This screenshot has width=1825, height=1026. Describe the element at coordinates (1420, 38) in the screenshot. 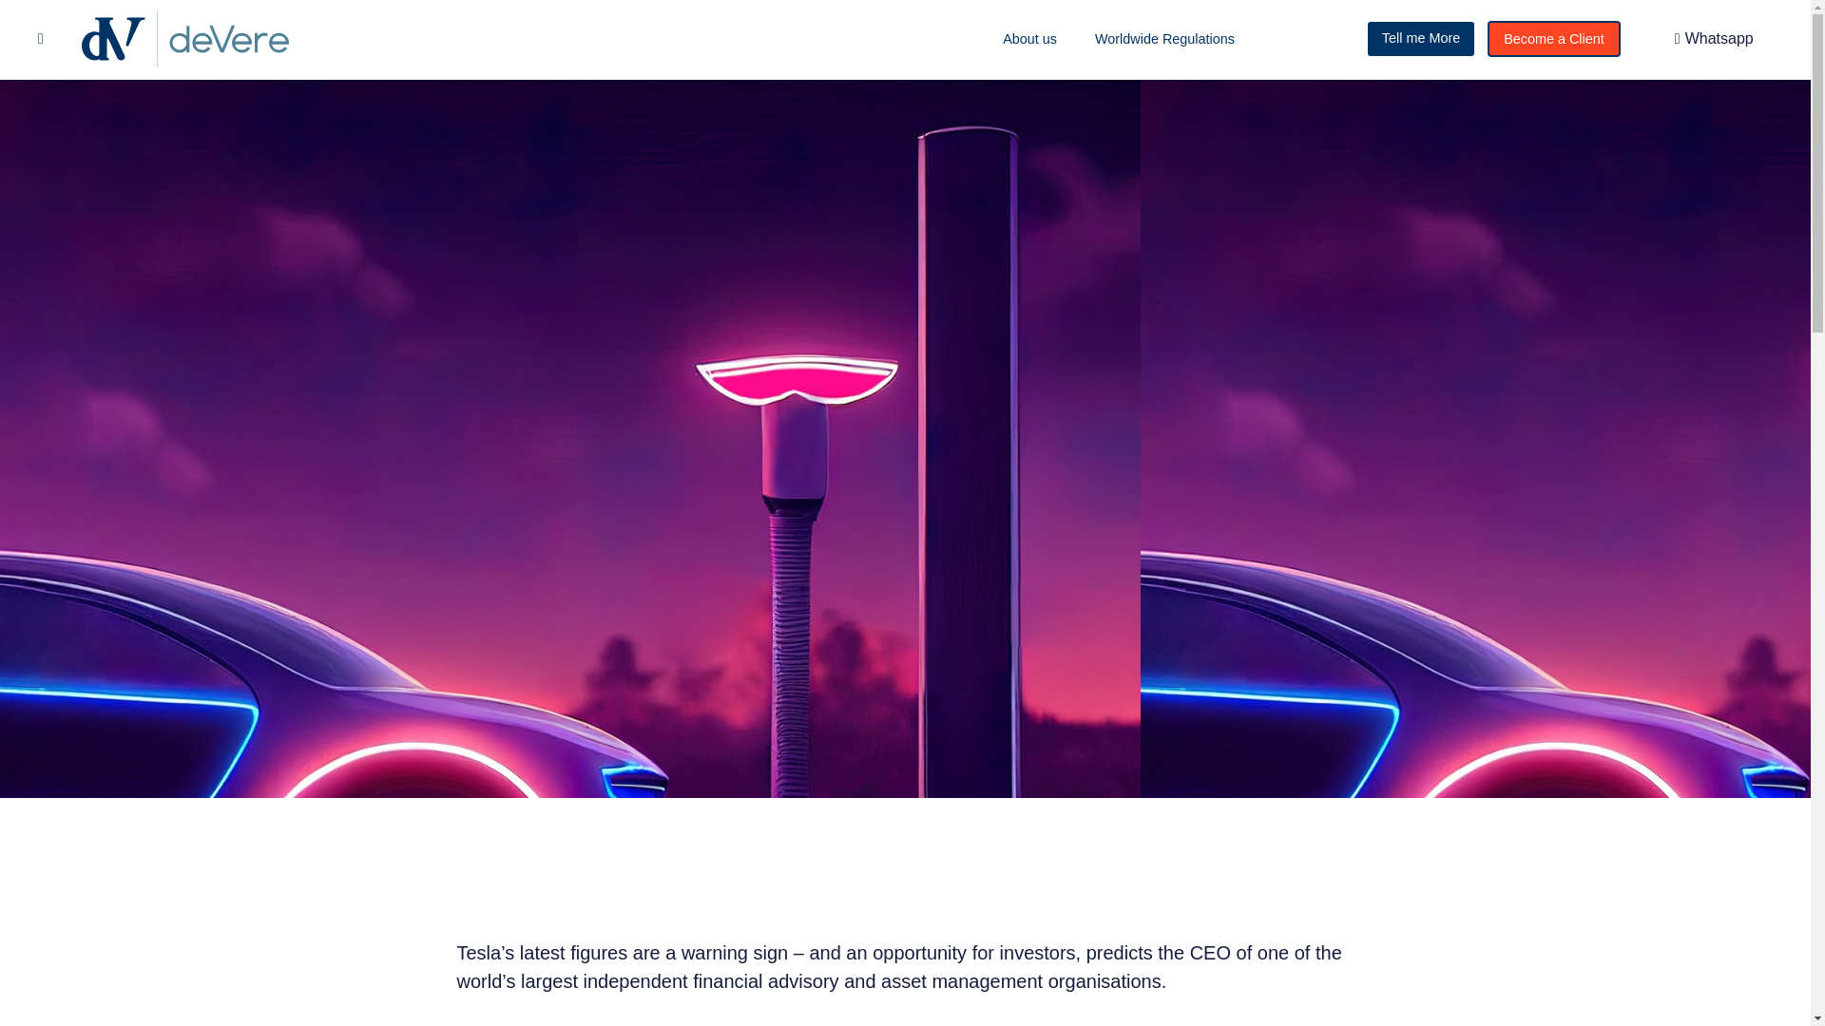

I see `Tell me More` at that location.